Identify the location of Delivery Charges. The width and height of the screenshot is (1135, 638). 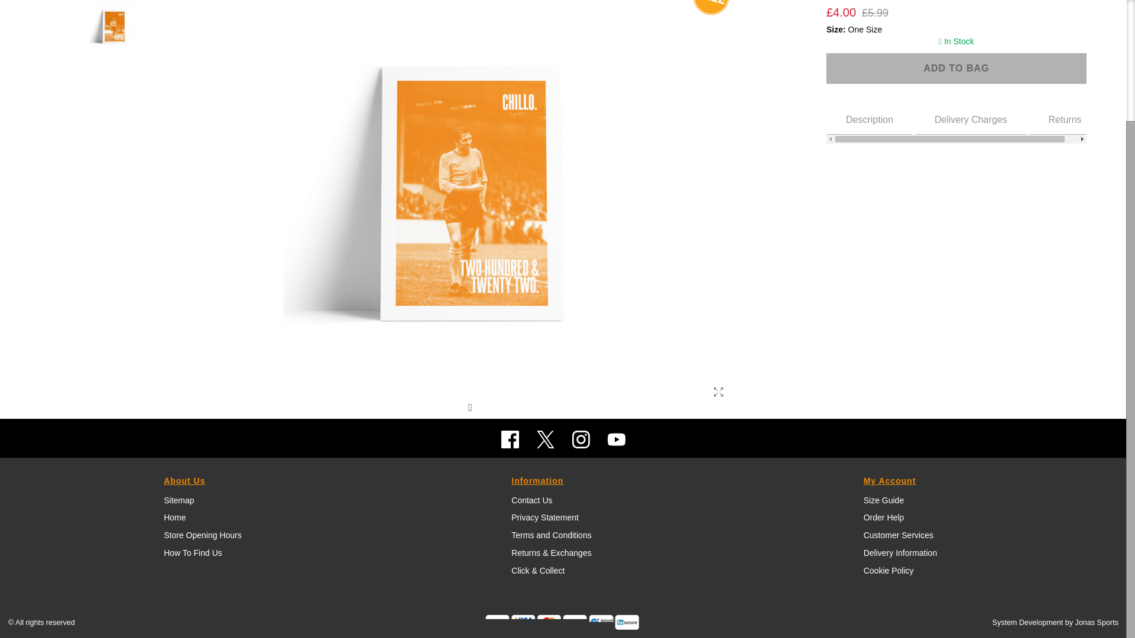
(869, 118).